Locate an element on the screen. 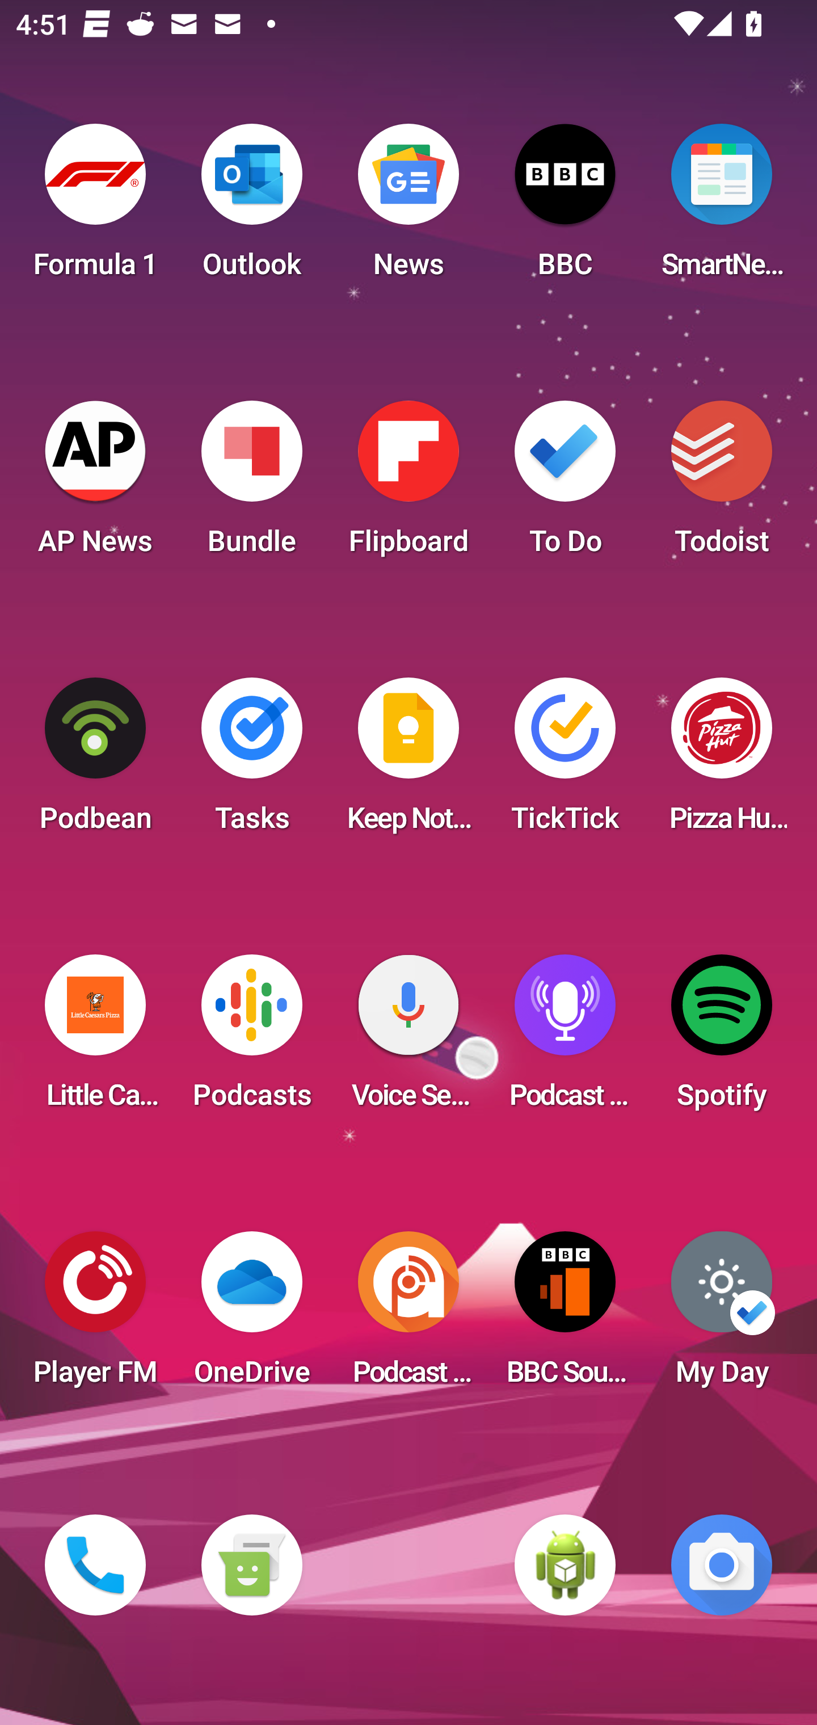  Outlook is located at coordinates (251, 208).